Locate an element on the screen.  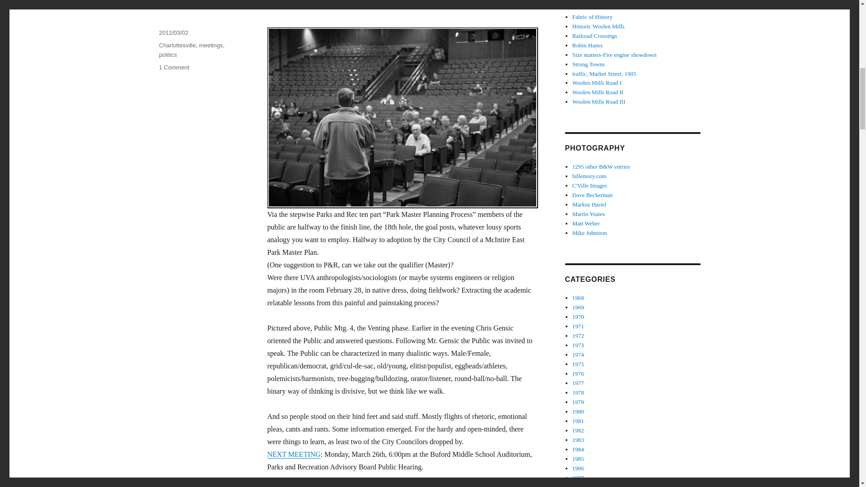
meetings is located at coordinates (593, 17).